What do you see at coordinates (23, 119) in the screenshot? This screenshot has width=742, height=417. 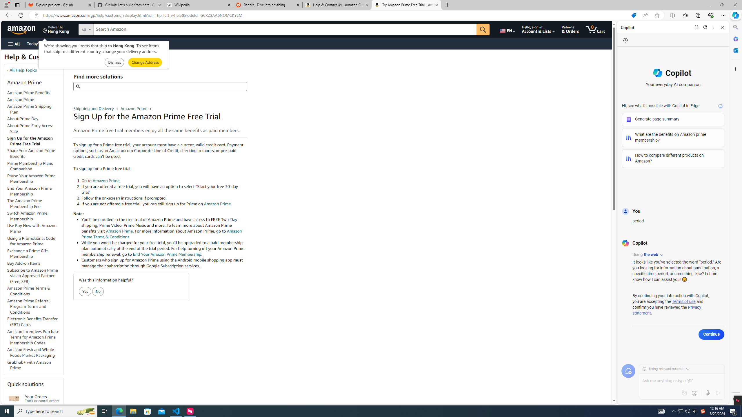 I see `About Prime Day` at bounding box center [23, 119].